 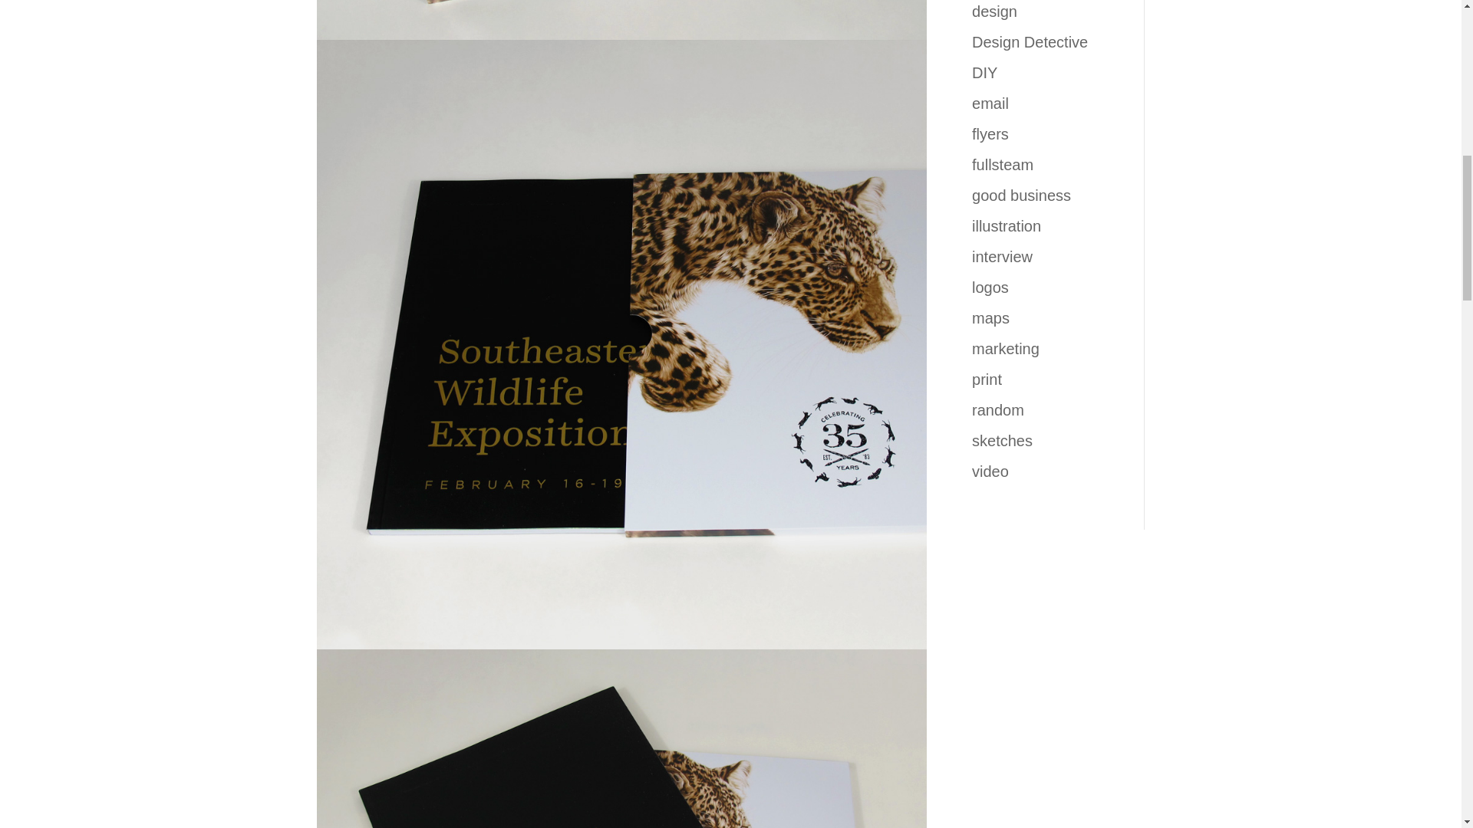 I want to click on marketing, so click(x=1006, y=348).